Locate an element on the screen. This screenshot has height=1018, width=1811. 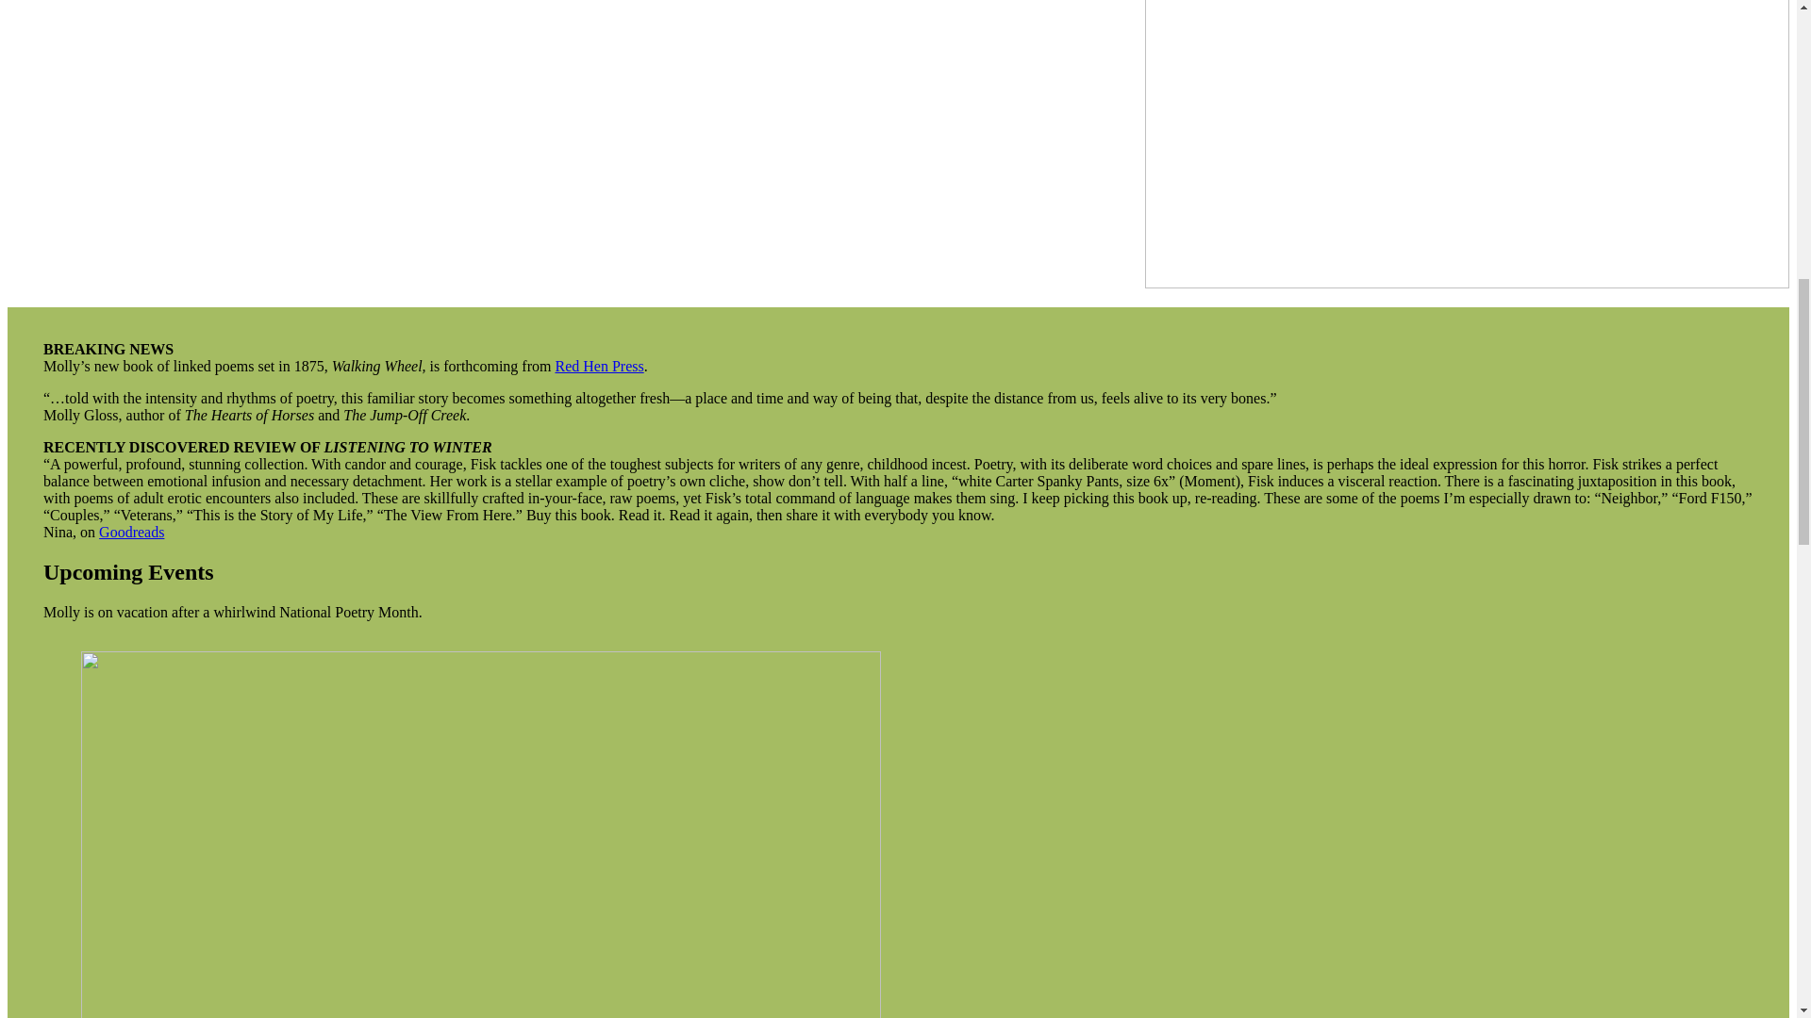
Goodreads is located at coordinates (132, 532).